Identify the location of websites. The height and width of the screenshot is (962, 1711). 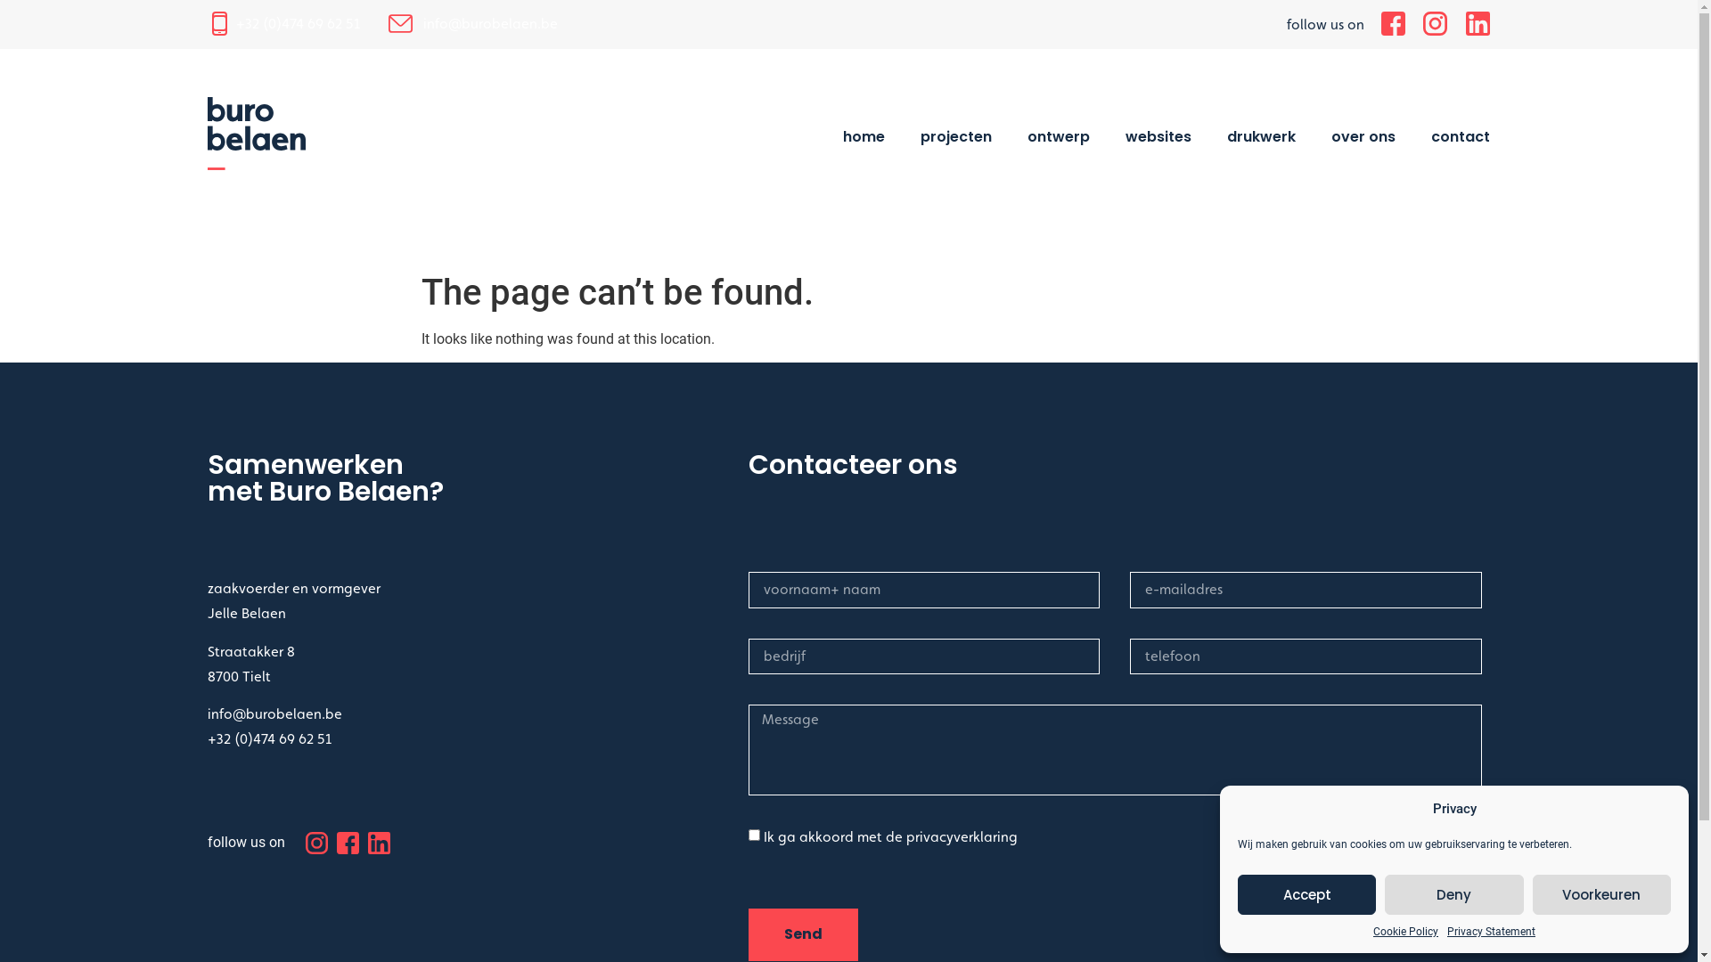
(1158, 136).